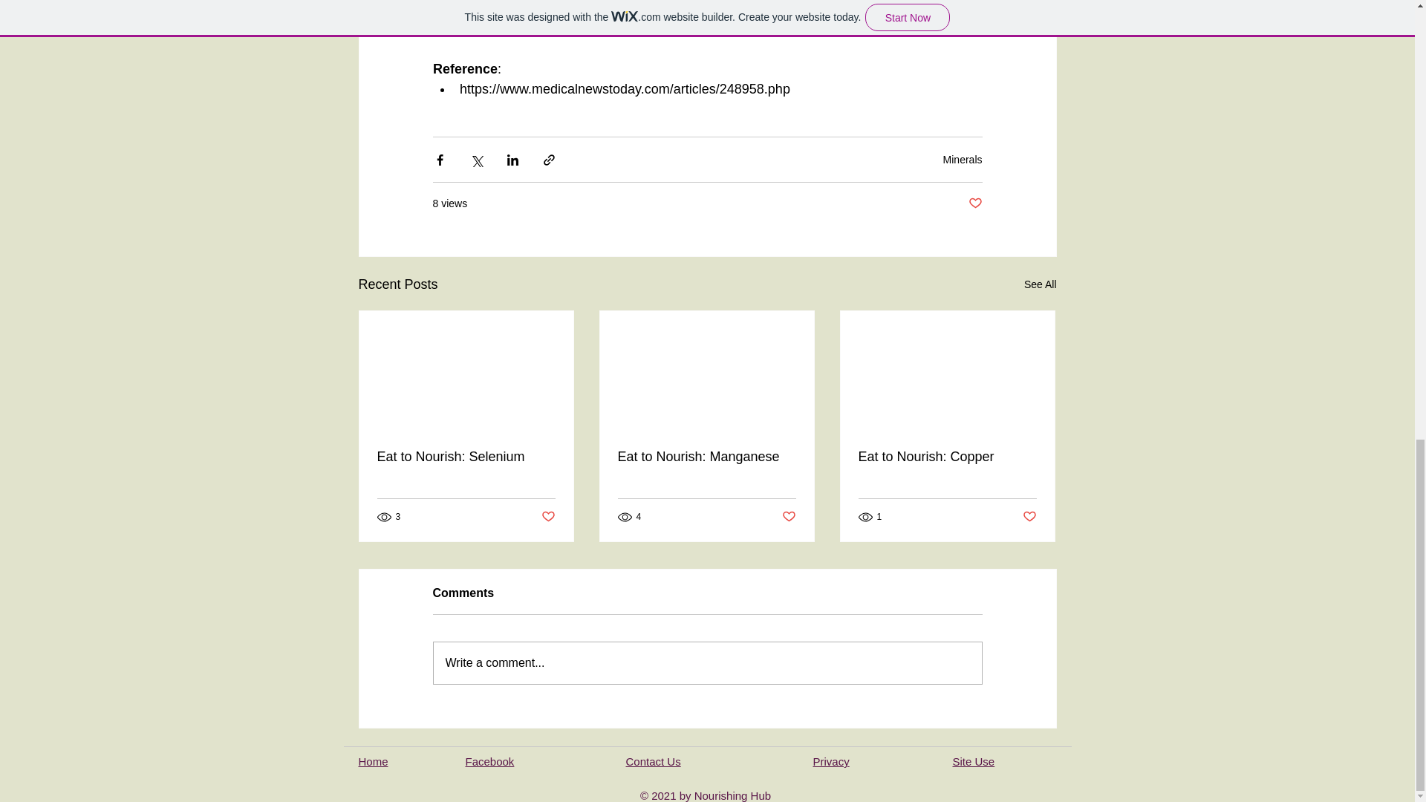 Image resolution: width=1426 pixels, height=802 pixels. I want to click on Eat to Nourish: Selenium, so click(466, 457).